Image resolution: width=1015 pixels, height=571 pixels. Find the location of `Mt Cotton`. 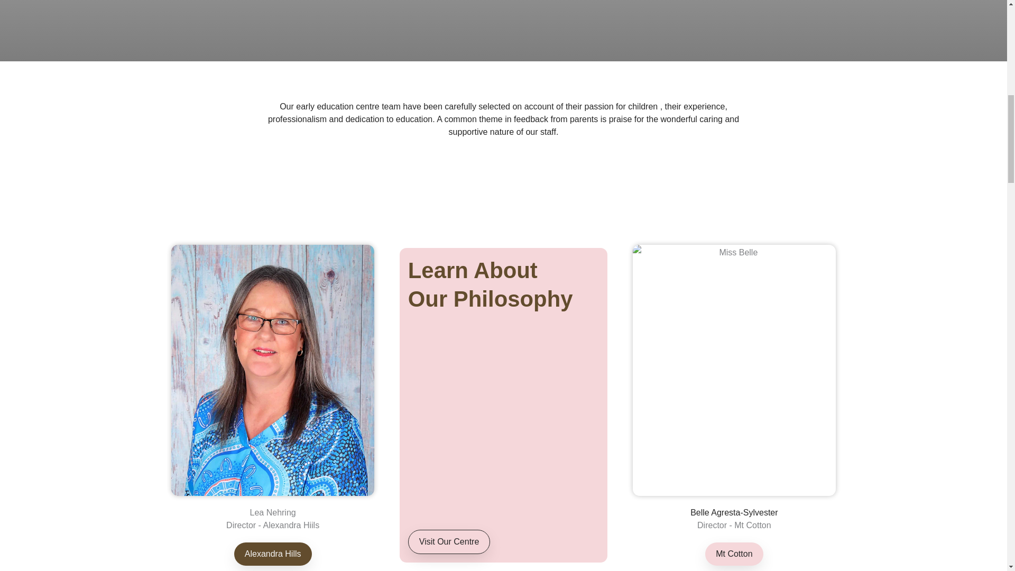

Mt Cotton is located at coordinates (273, 554).